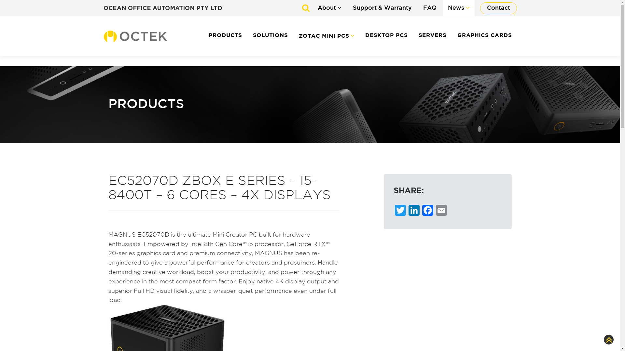  What do you see at coordinates (329, 8) in the screenshot?
I see `About` at bounding box center [329, 8].